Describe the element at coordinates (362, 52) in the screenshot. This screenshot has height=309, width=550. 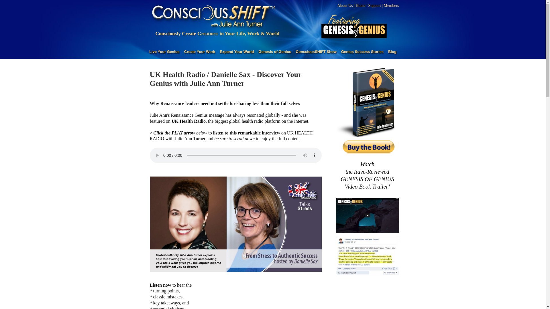
I see `Genius Success Stories` at that location.